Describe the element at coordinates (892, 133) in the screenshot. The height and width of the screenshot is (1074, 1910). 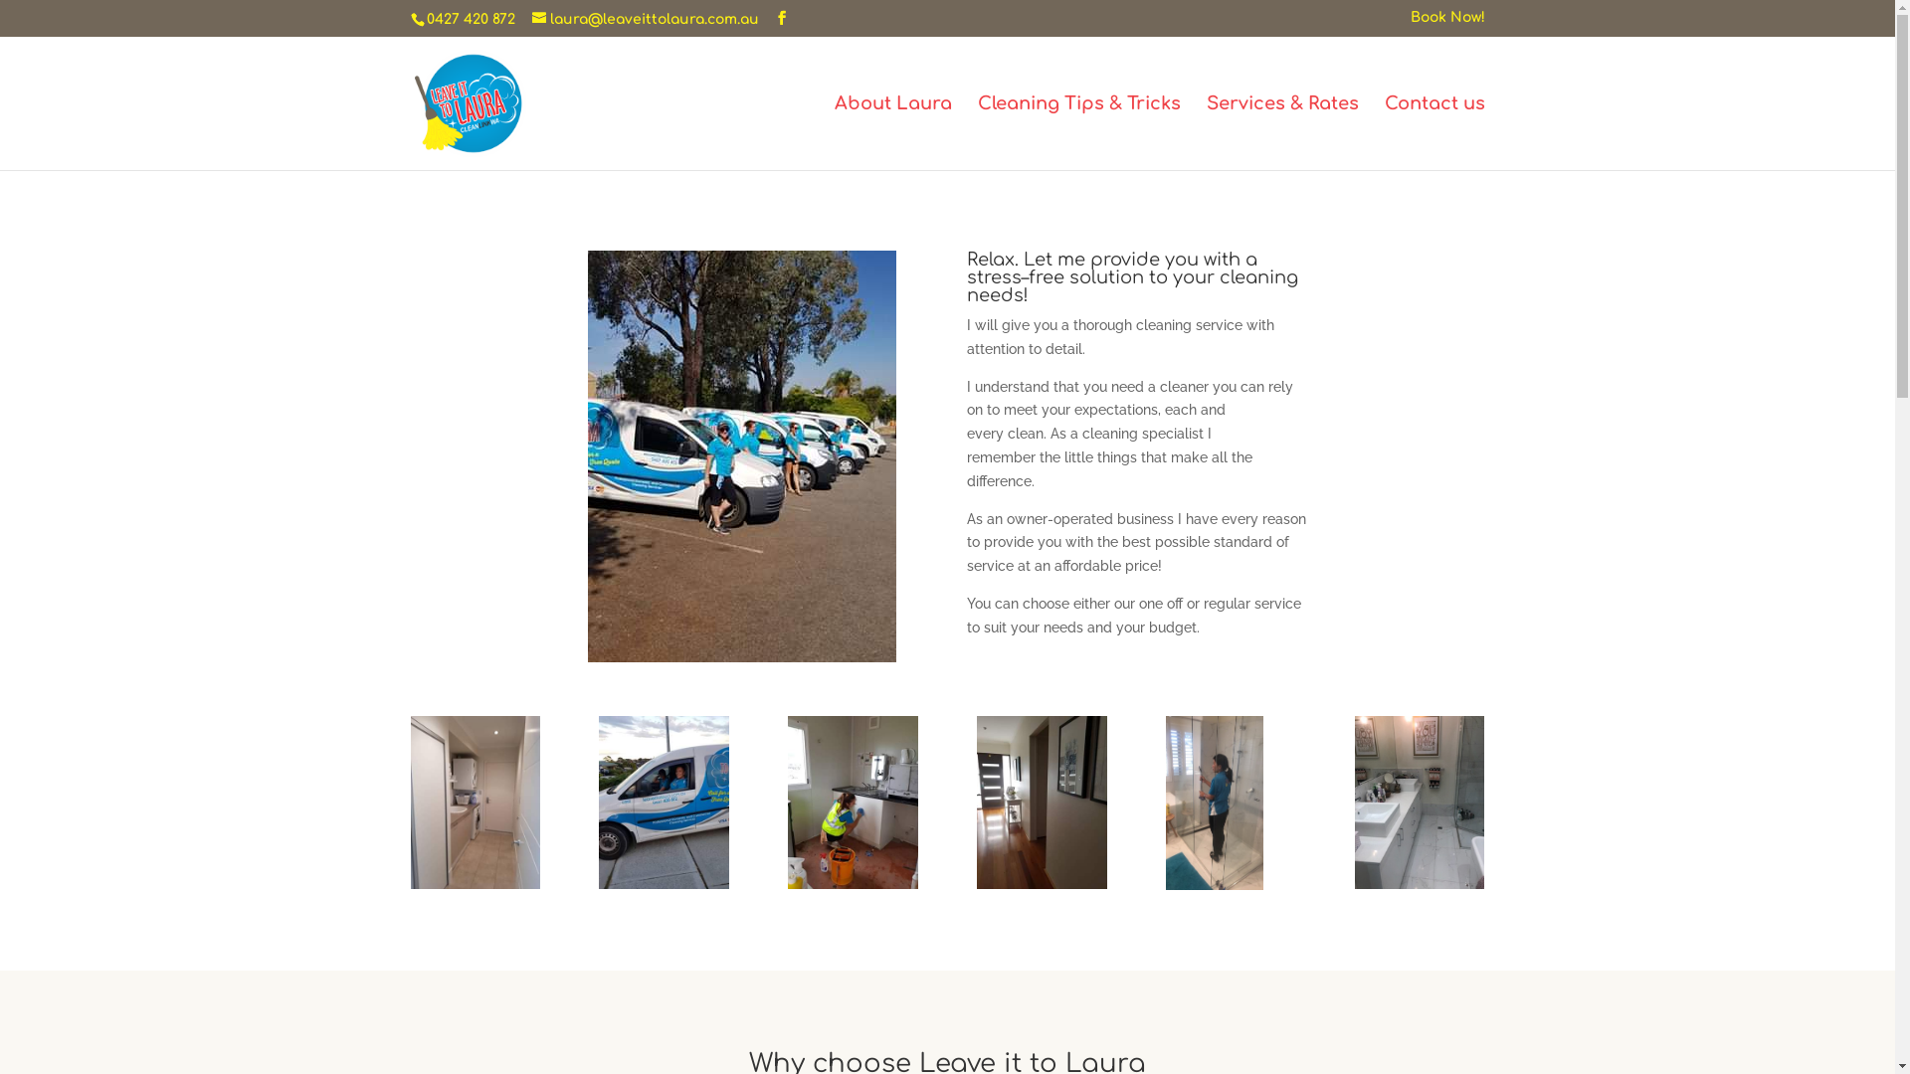
I see `About Laura` at that location.